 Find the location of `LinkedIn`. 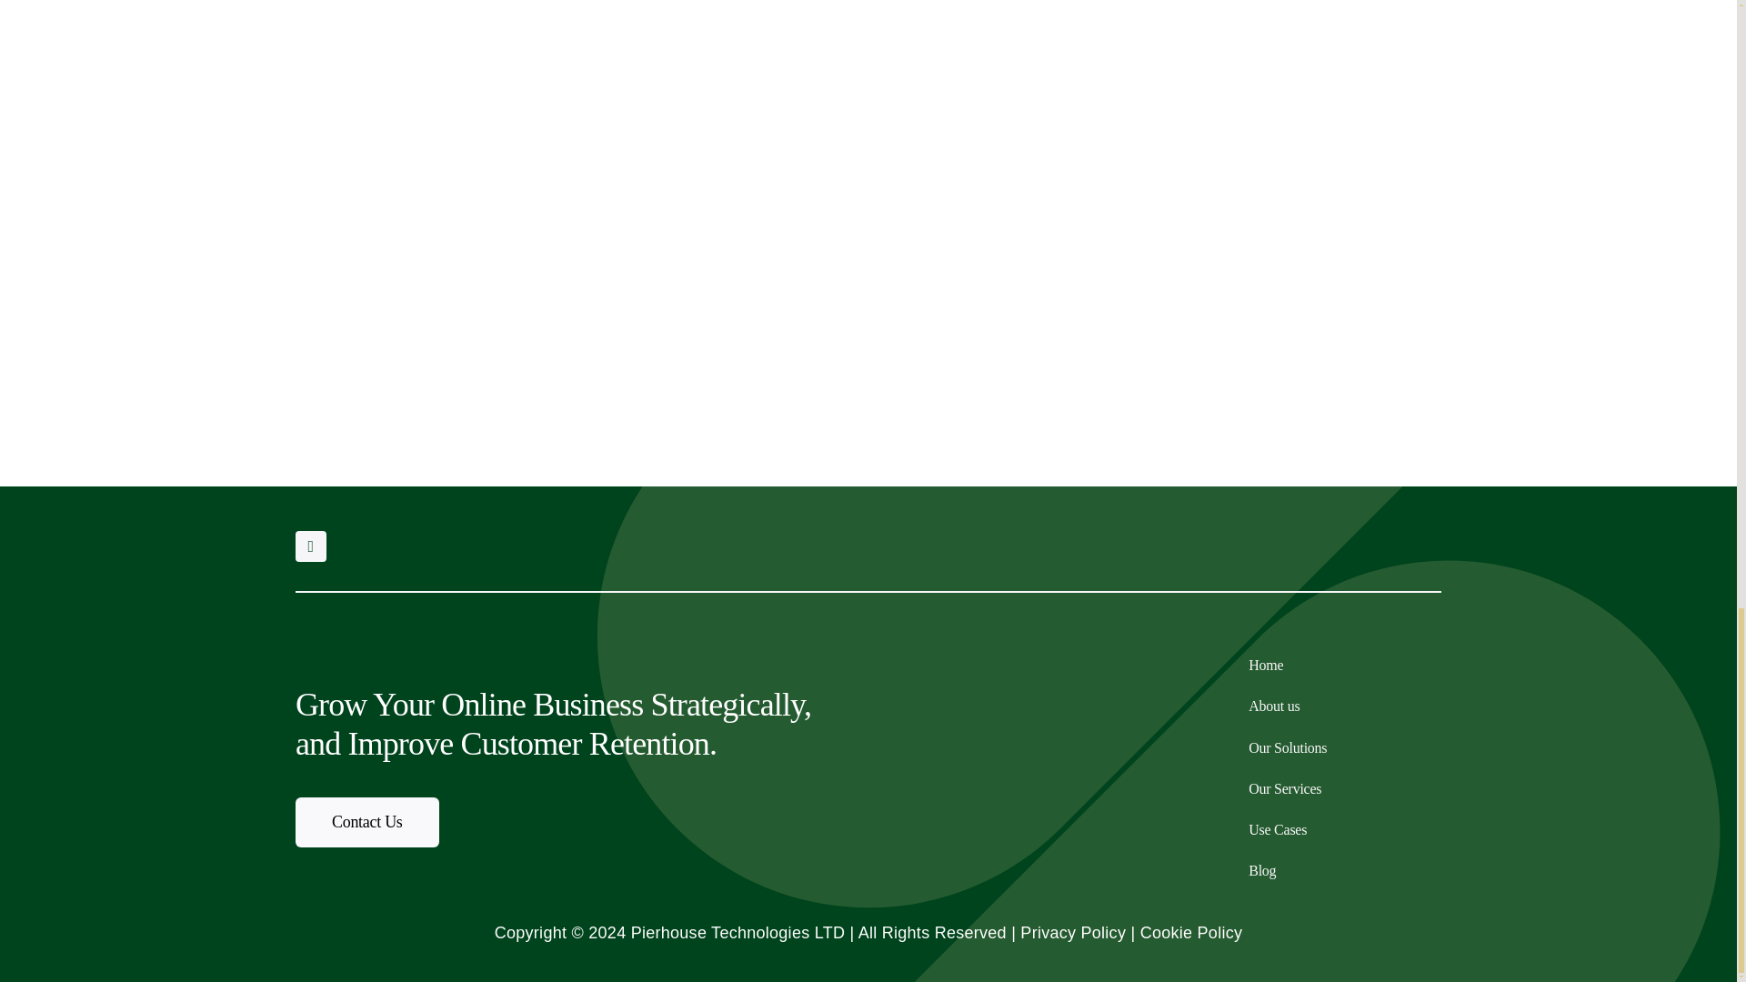

LinkedIn is located at coordinates (311, 546).